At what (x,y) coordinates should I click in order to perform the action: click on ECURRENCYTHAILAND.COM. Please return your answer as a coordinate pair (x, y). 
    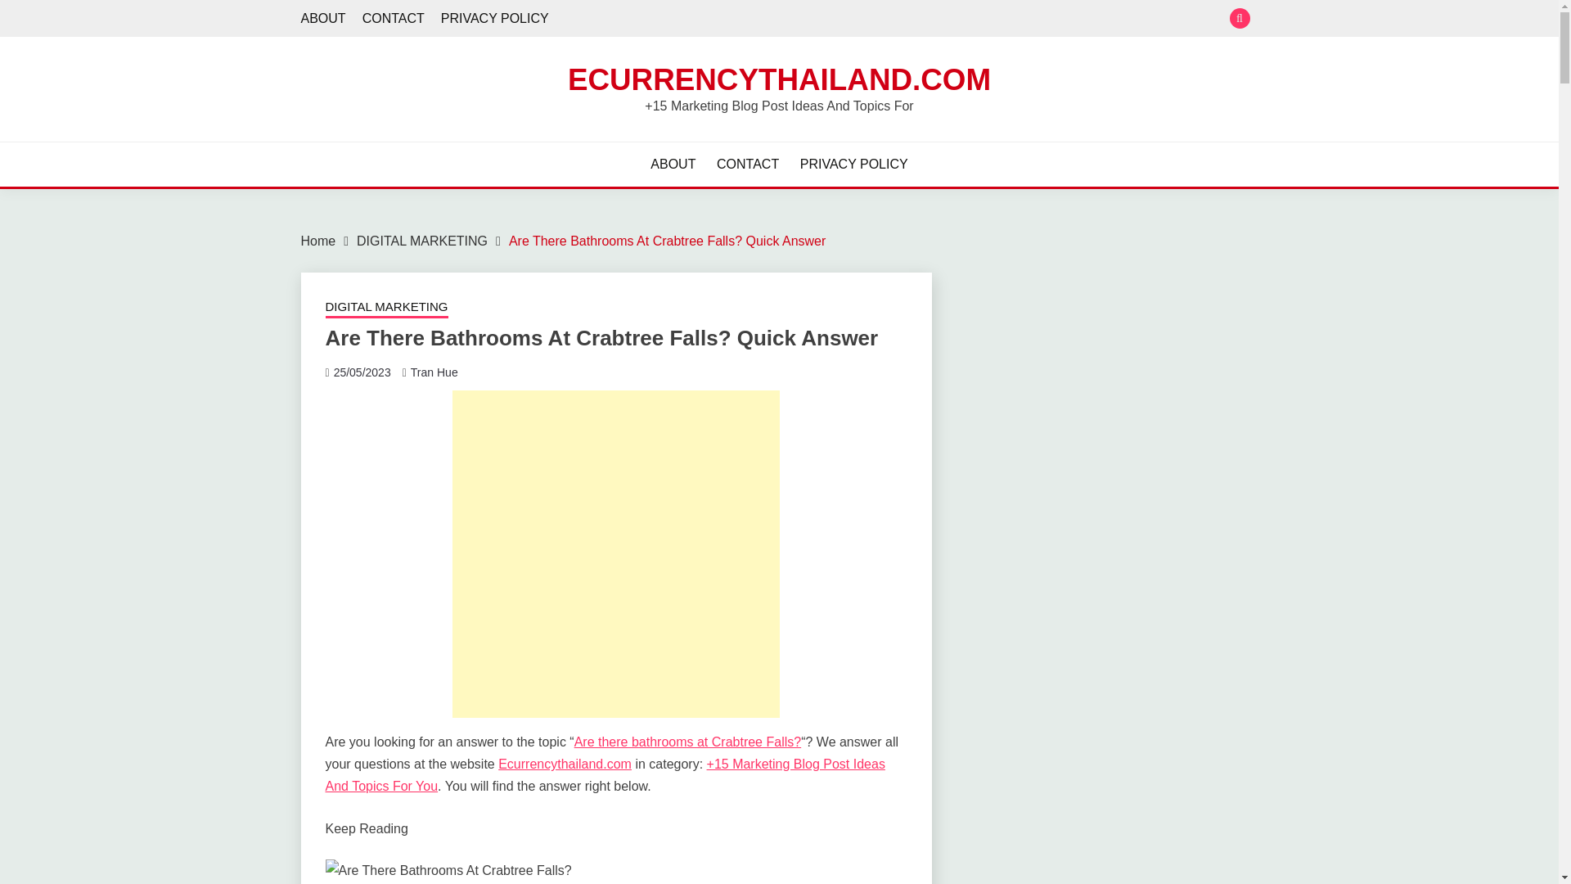
    Looking at the image, I should click on (779, 79).